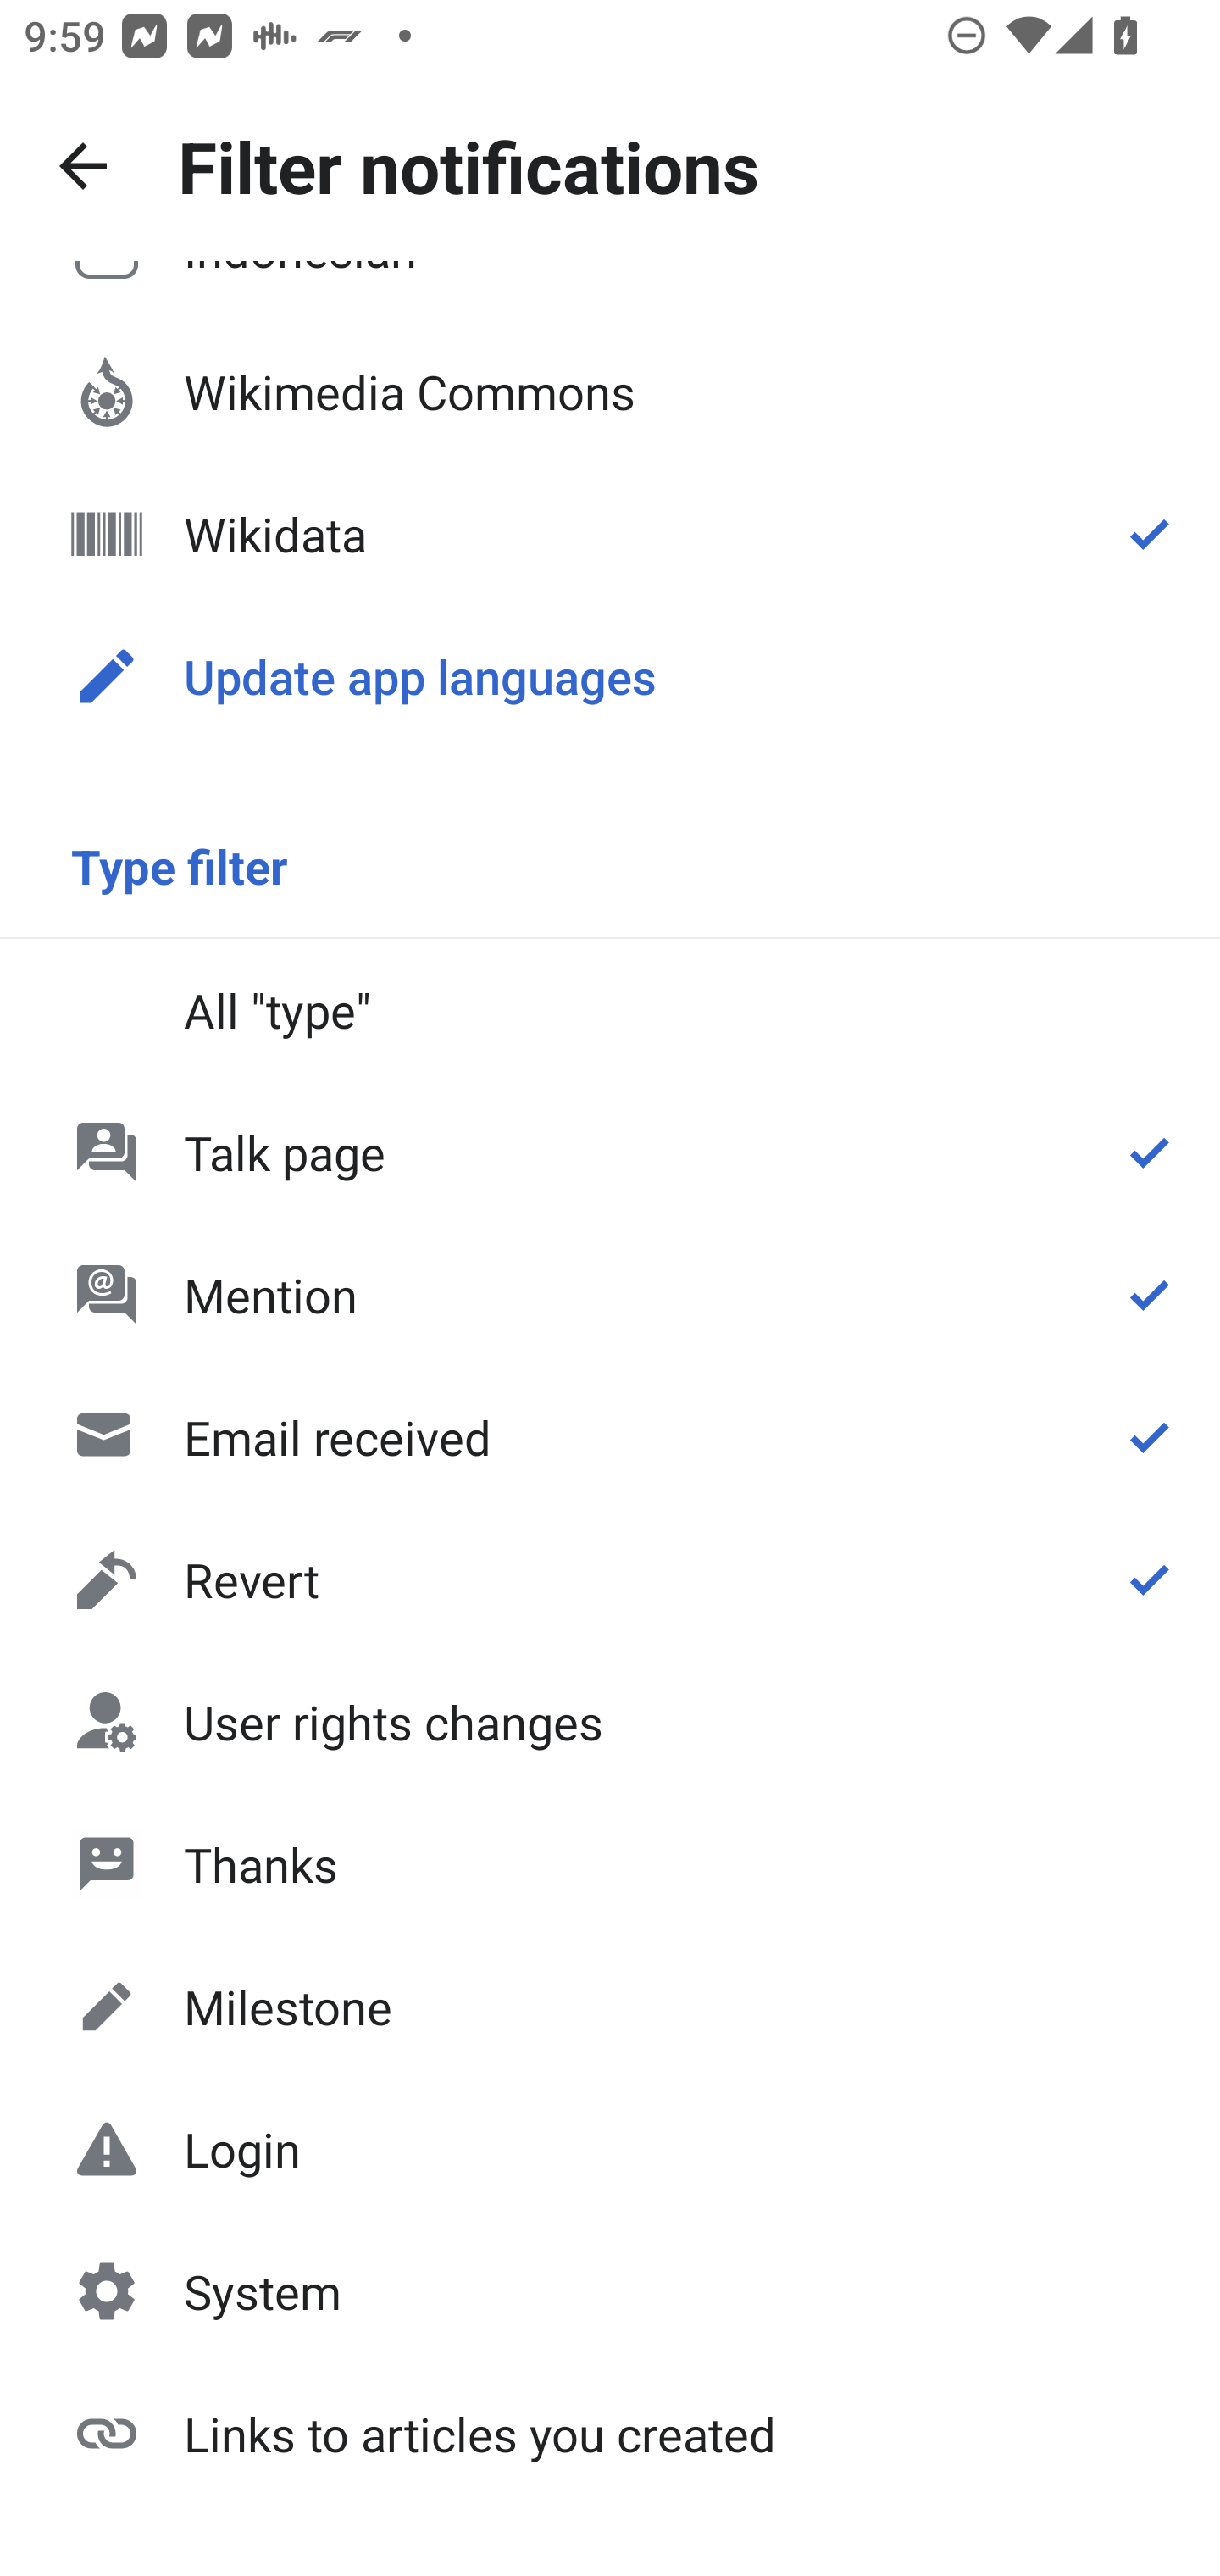 The image size is (1220, 2576). What do you see at coordinates (610, 1722) in the screenshot?
I see `User rights changes` at bounding box center [610, 1722].